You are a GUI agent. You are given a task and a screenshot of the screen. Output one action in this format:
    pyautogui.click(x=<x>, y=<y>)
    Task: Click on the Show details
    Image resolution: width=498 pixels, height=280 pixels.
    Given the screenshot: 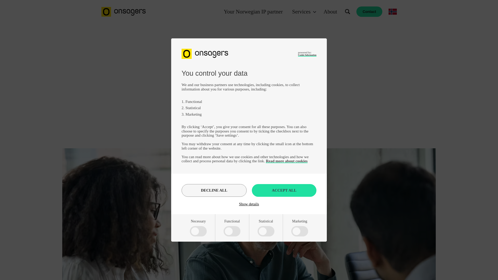 What is the action you would take?
    pyautogui.click(x=249, y=204)
    